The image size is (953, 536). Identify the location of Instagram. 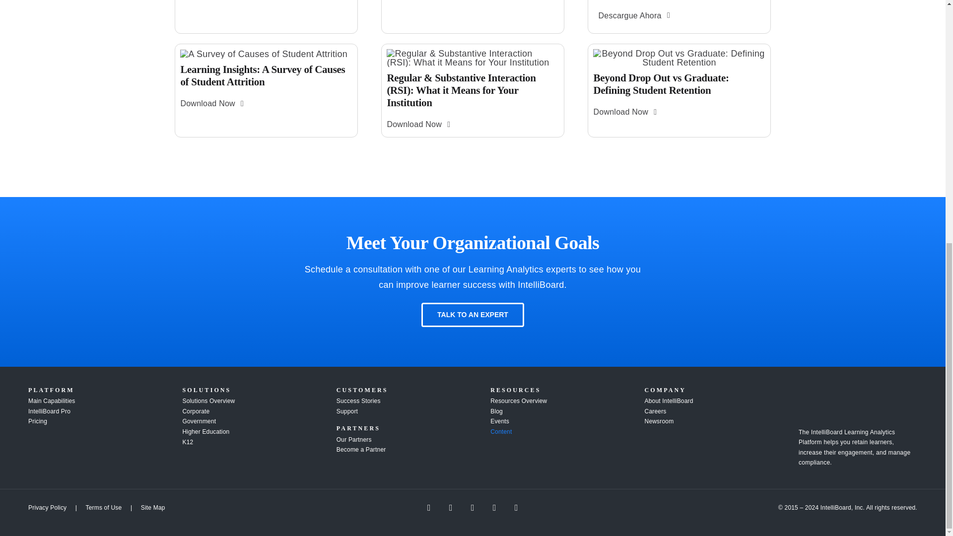
(494, 507).